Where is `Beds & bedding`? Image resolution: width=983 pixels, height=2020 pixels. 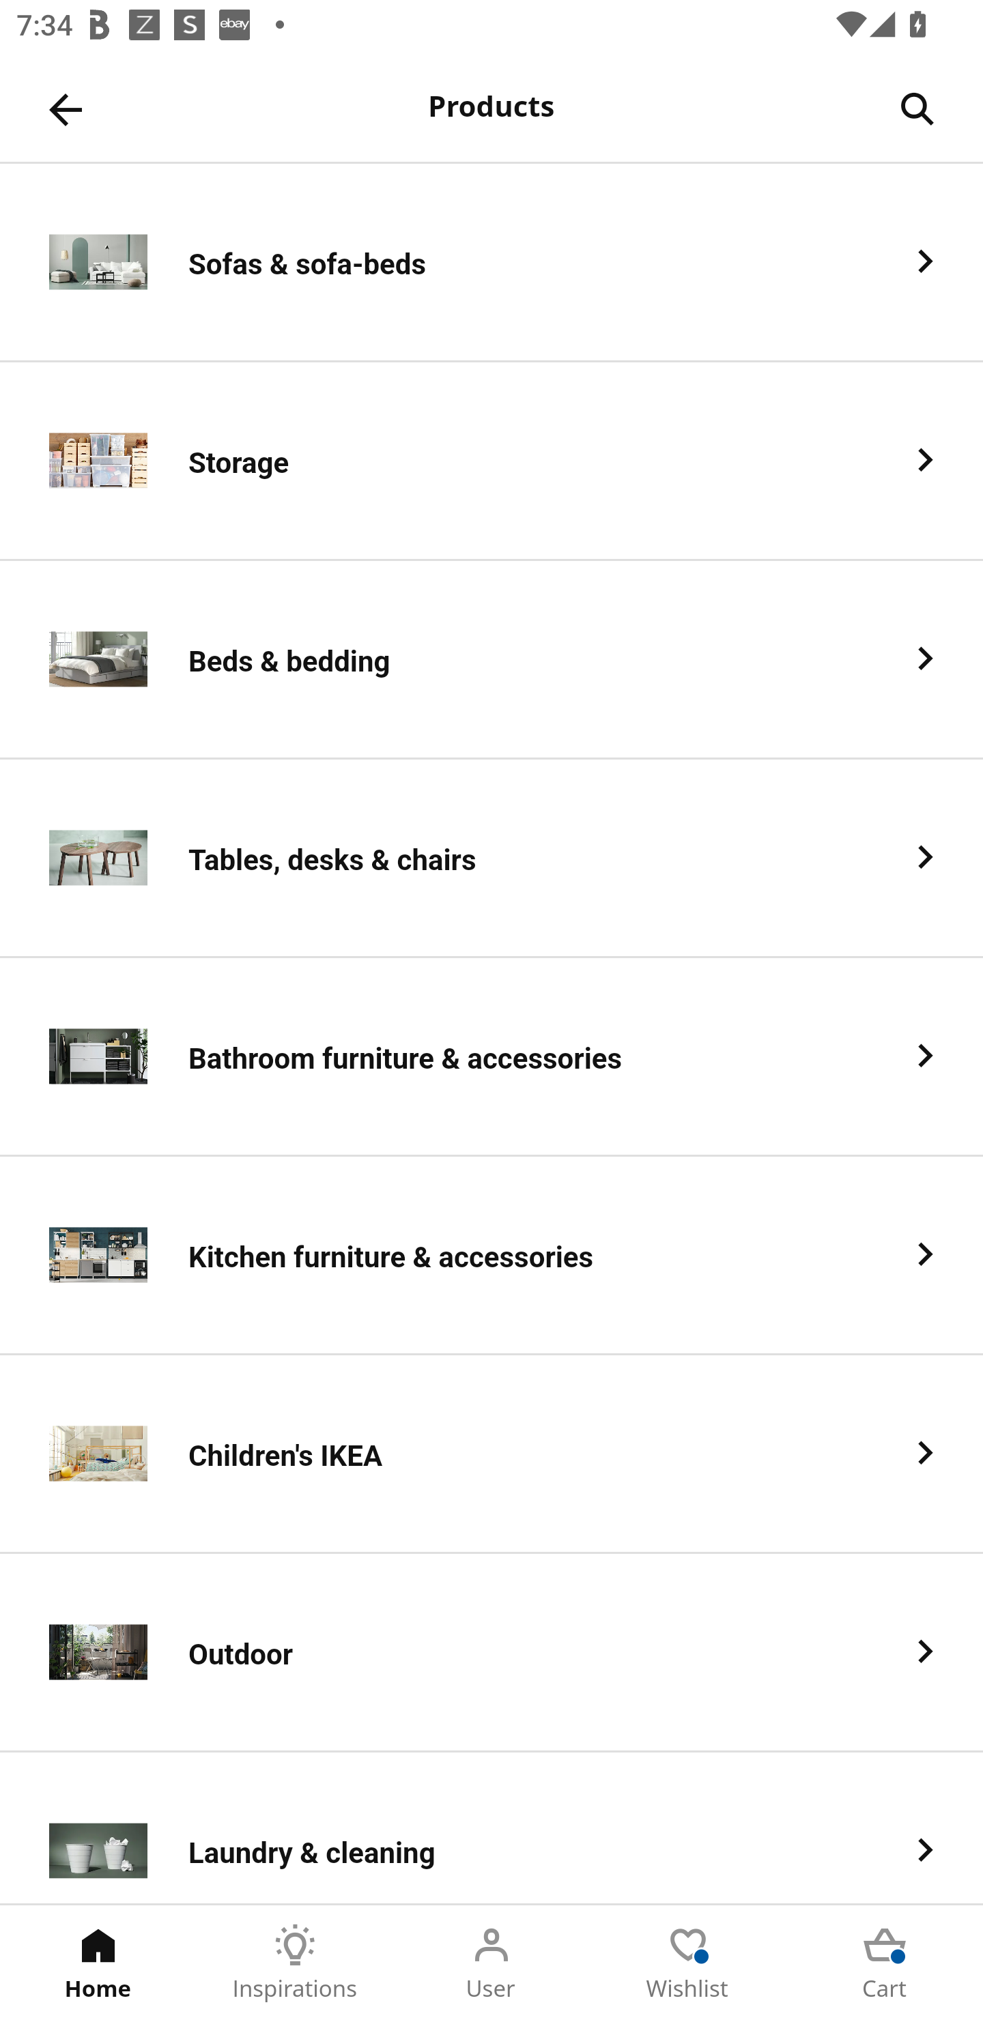 Beds & bedding is located at coordinates (491, 660).